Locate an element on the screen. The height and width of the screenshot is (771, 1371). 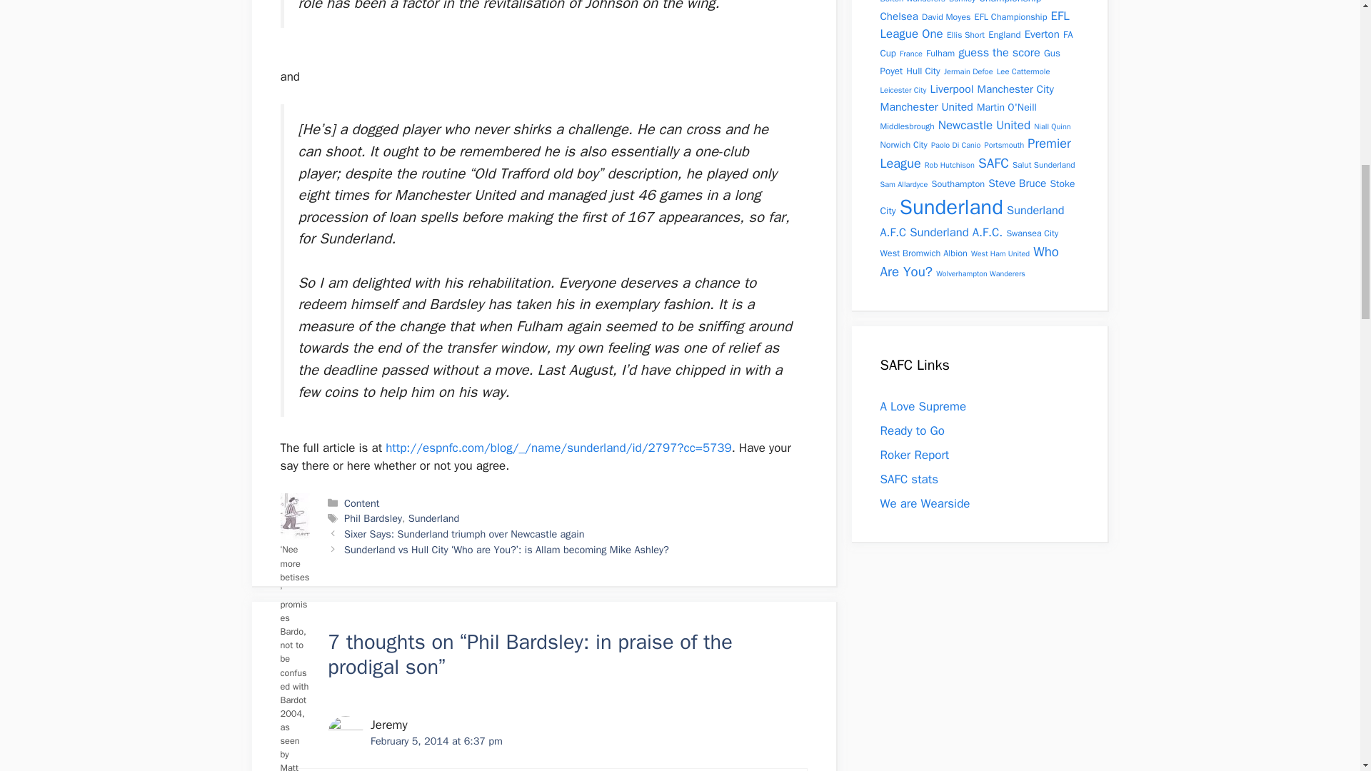
Championship is located at coordinates (1010, 2).